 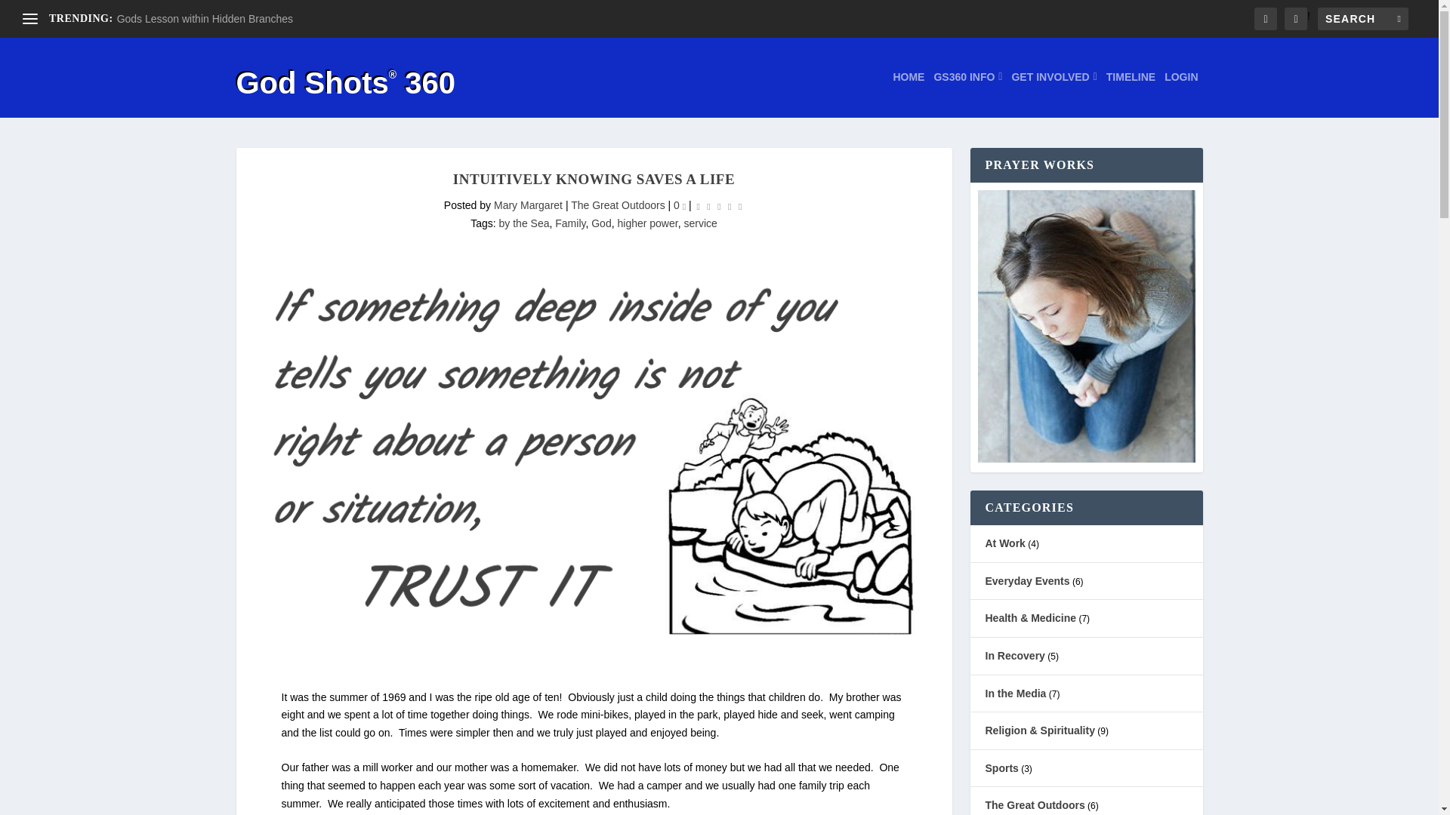 I want to click on GS360 INFO, so click(x=967, y=94).